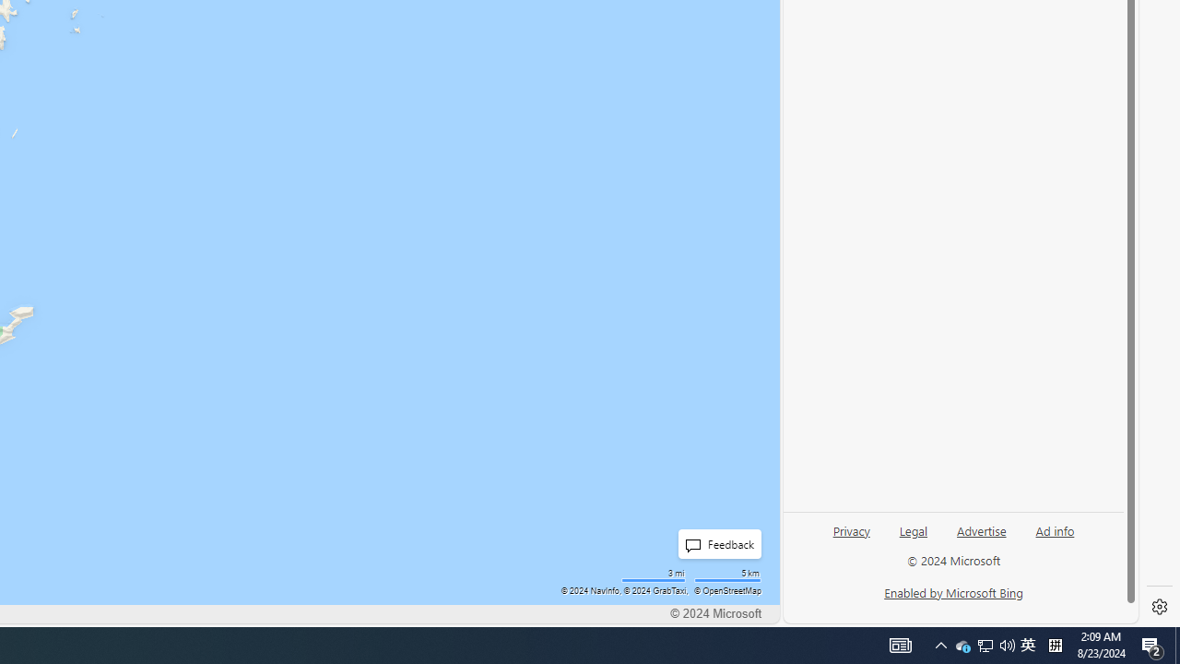  What do you see at coordinates (1055, 538) in the screenshot?
I see `Ad info` at bounding box center [1055, 538].